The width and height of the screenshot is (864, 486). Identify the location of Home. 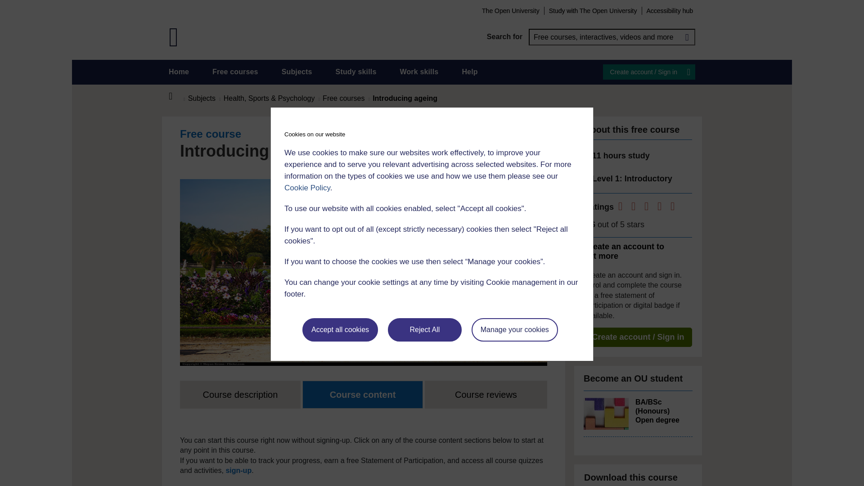
(175, 96).